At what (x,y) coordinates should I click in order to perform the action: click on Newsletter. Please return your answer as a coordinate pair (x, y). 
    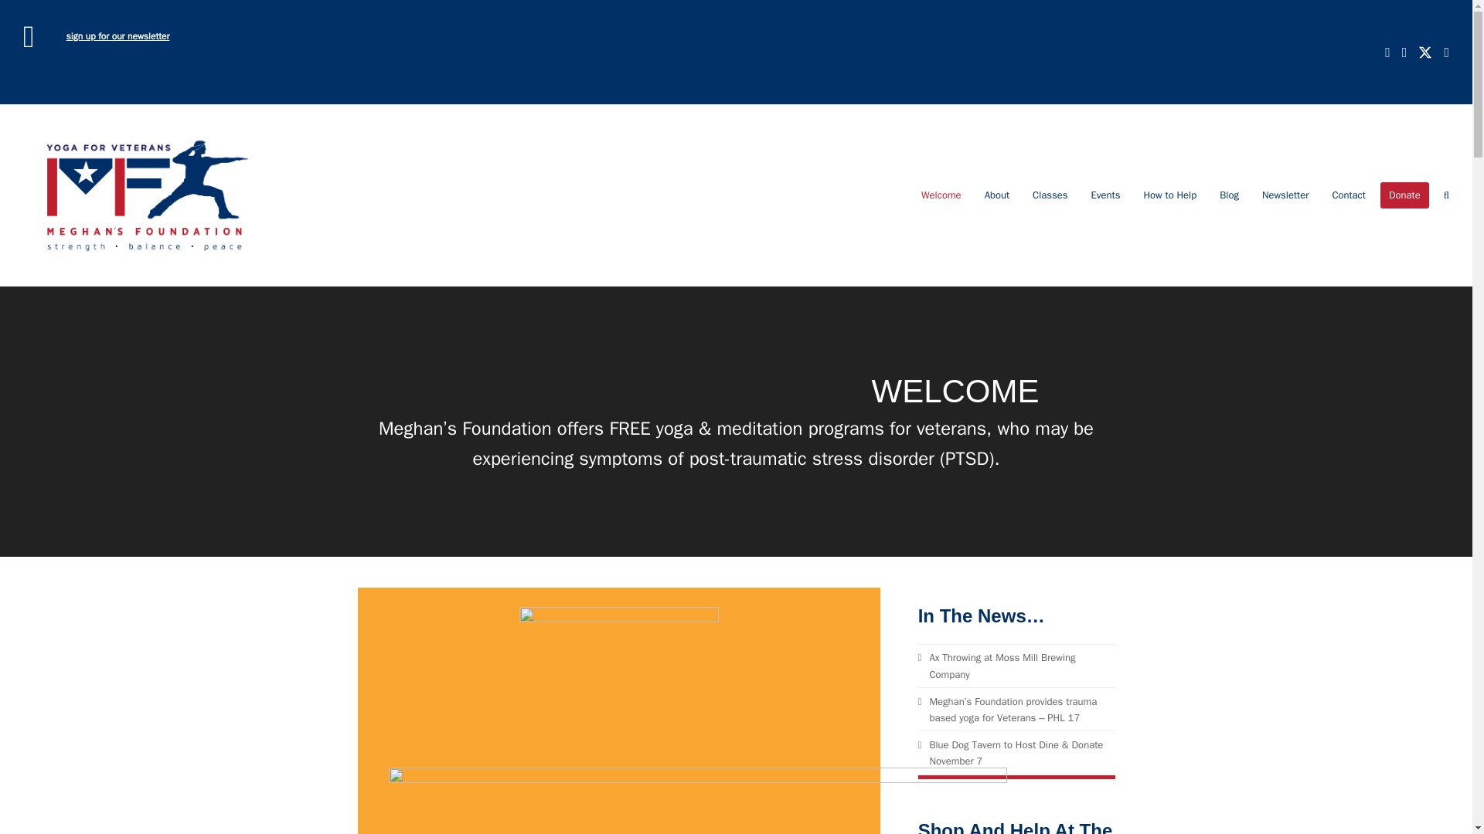
    Looking at the image, I should click on (1285, 195).